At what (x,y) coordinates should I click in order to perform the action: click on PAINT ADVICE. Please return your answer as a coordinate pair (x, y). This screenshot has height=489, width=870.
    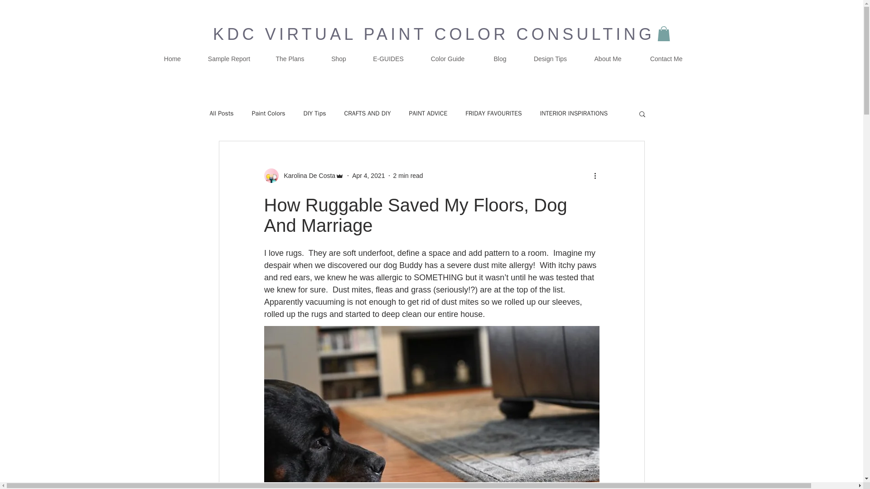
    Looking at the image, I should click on (428, 113).